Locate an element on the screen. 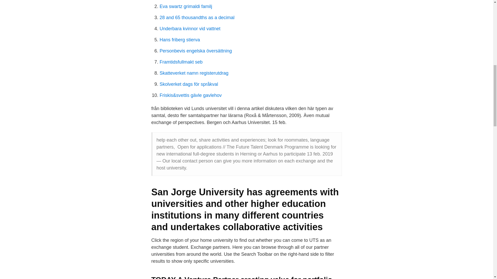  Skatteverket namn registerutdrag is located at coordinates (194, 73).